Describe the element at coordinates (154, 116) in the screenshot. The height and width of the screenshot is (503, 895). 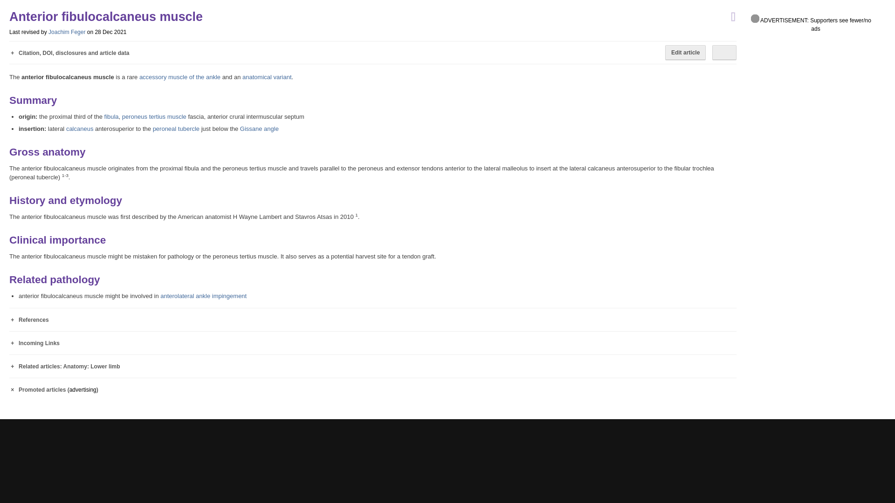
I see `peroneus tertius muscle` at that location.